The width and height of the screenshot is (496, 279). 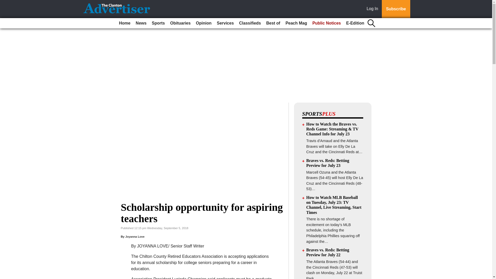 What do you see at coordinates (273, 23) in the screenshot?
I see `Best of` at bounding box center [273, 23].